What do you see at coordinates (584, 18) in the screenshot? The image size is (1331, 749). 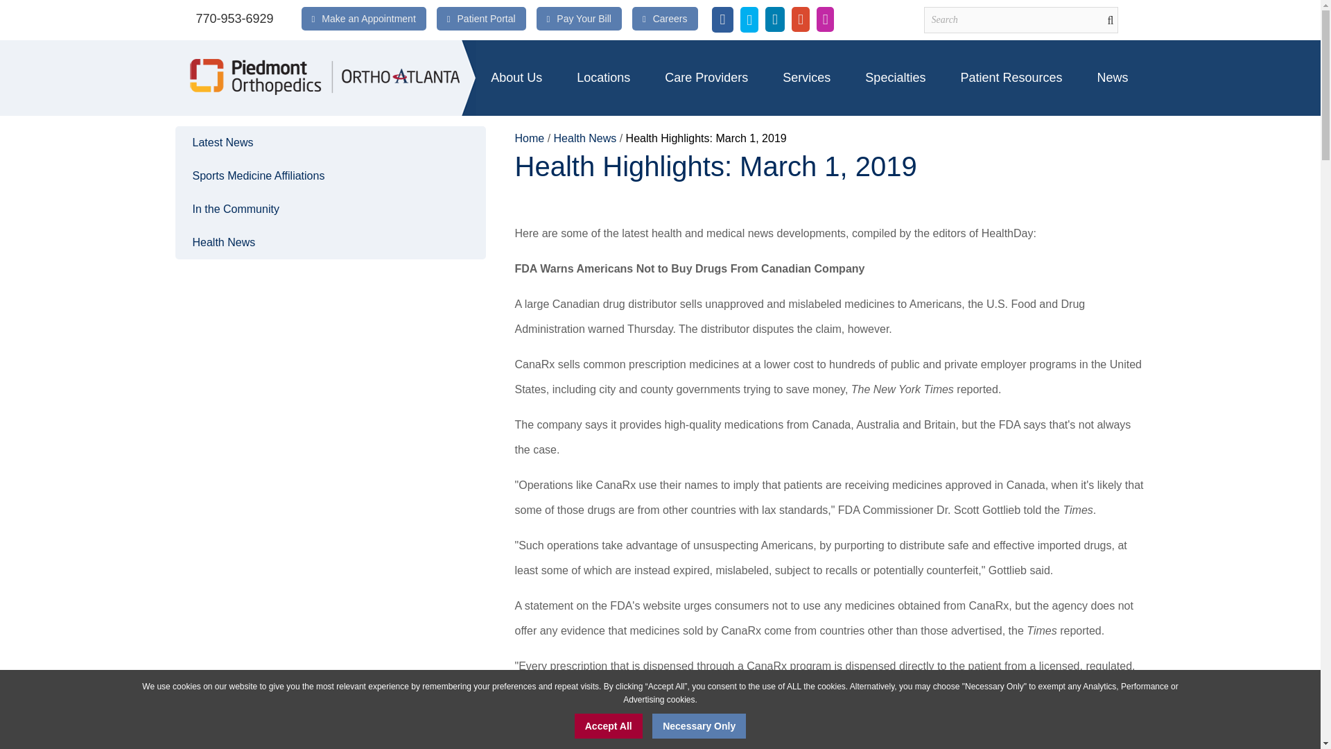 I see `Pay Your Bill` at bounding box center [584, 18].